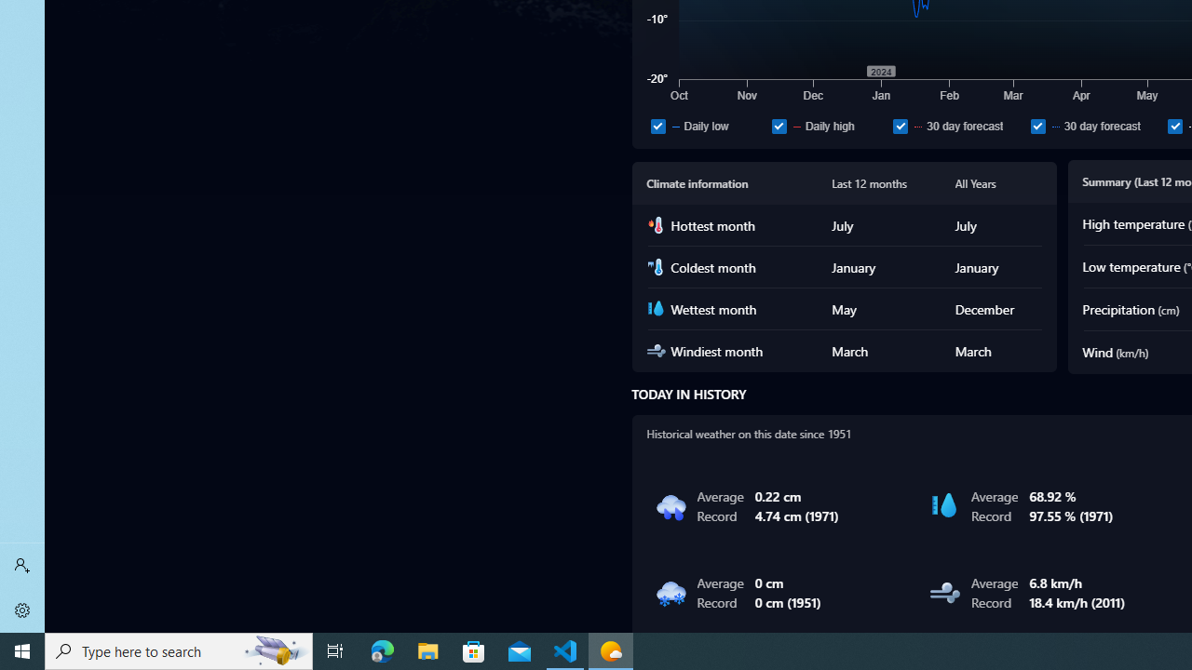 This screenshot has height=670, width=1192. I want to click on Weather - 1 running window, so click(611, 651).